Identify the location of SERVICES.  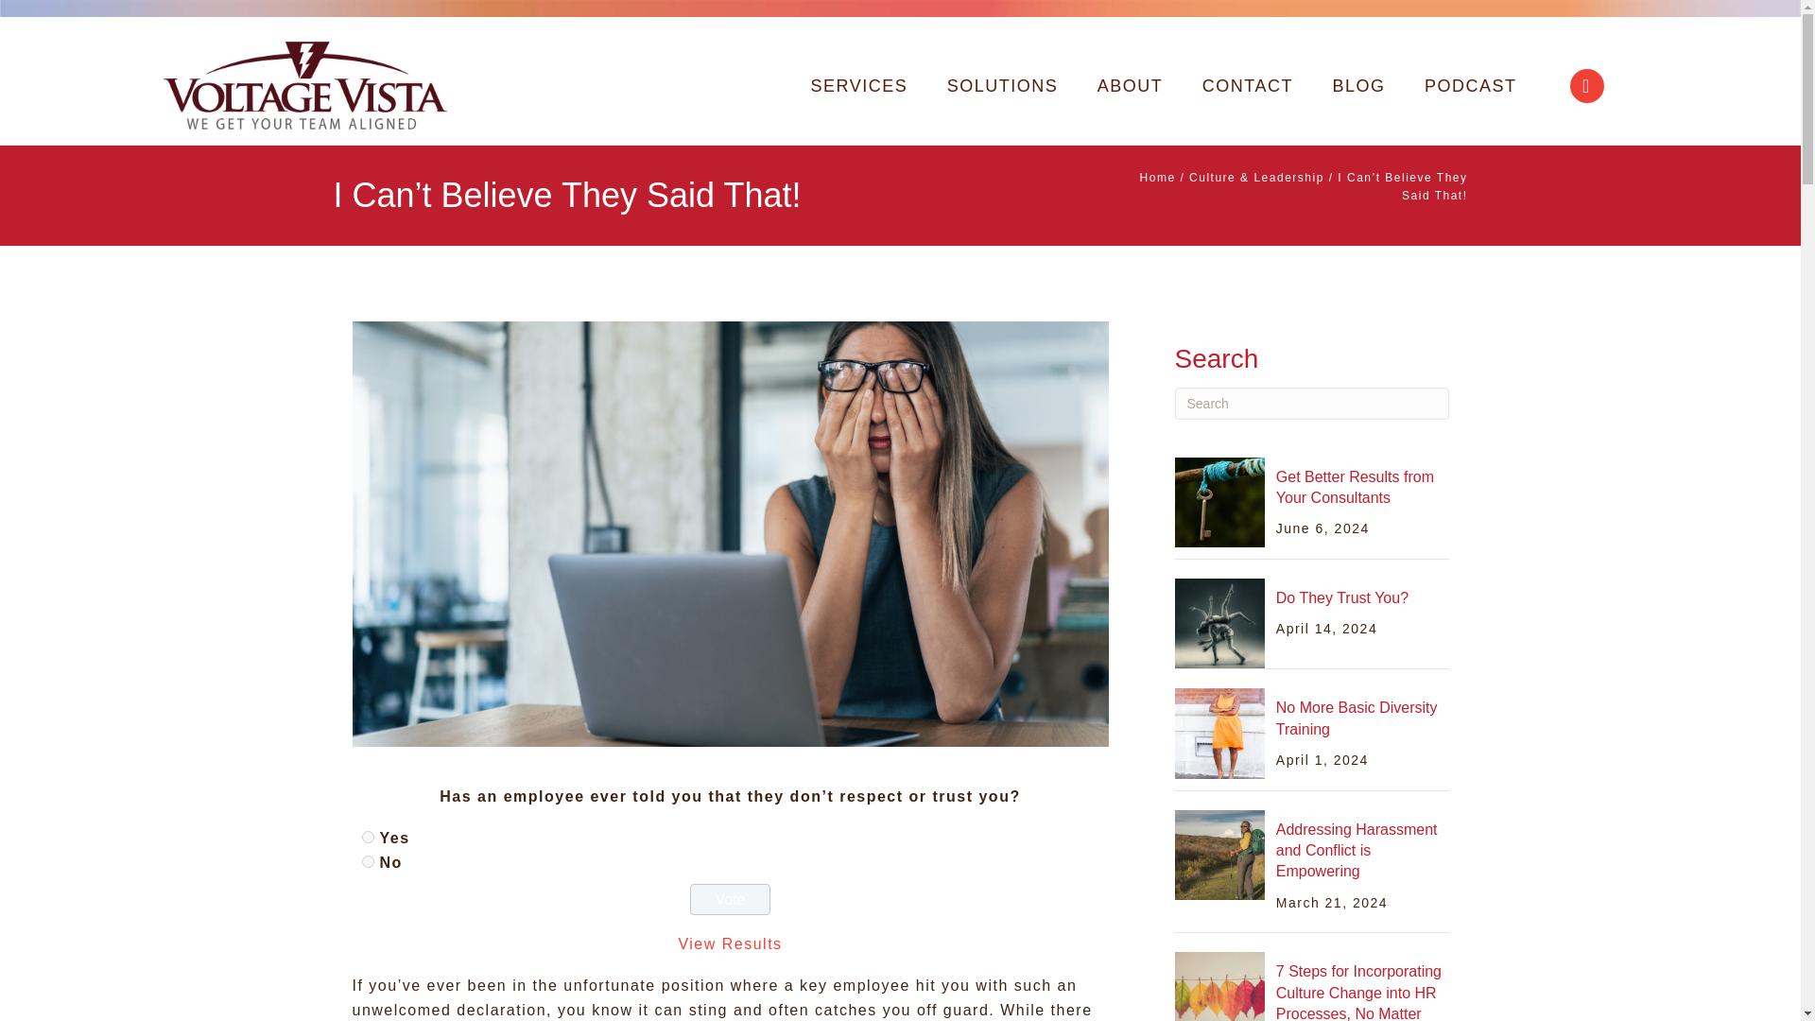
(858, 86).